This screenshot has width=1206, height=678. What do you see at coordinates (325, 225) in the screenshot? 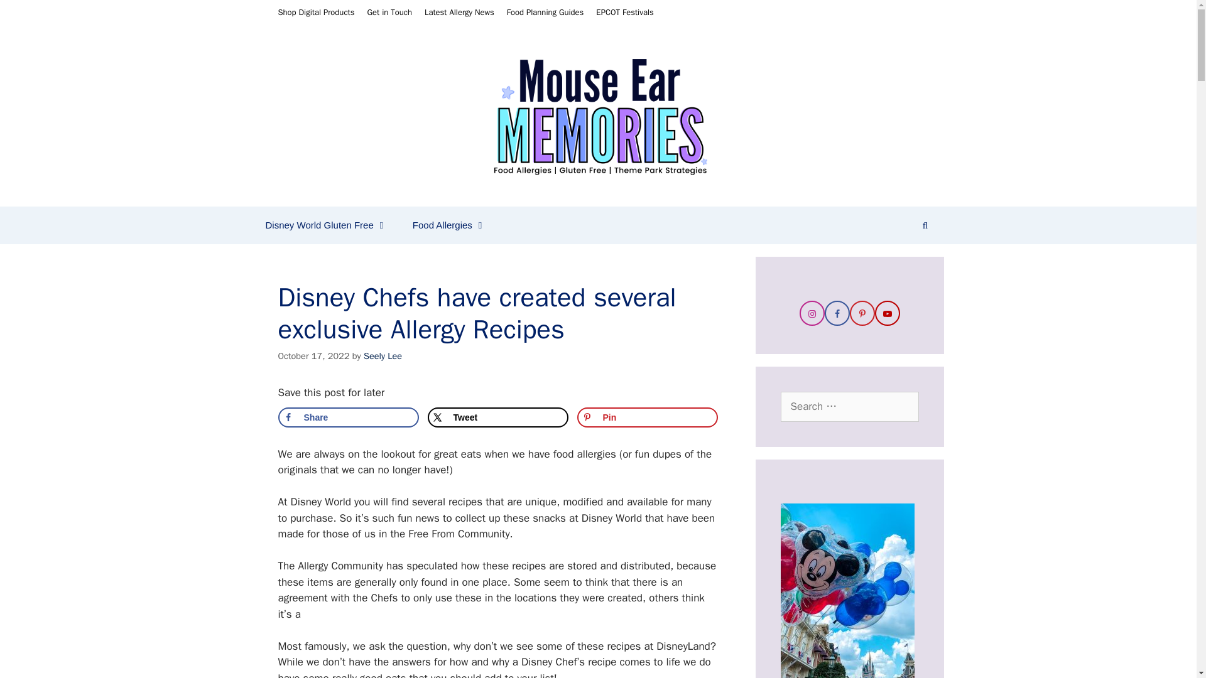
I see `Disney World Gluten Free` at bounding box center [325, 225].